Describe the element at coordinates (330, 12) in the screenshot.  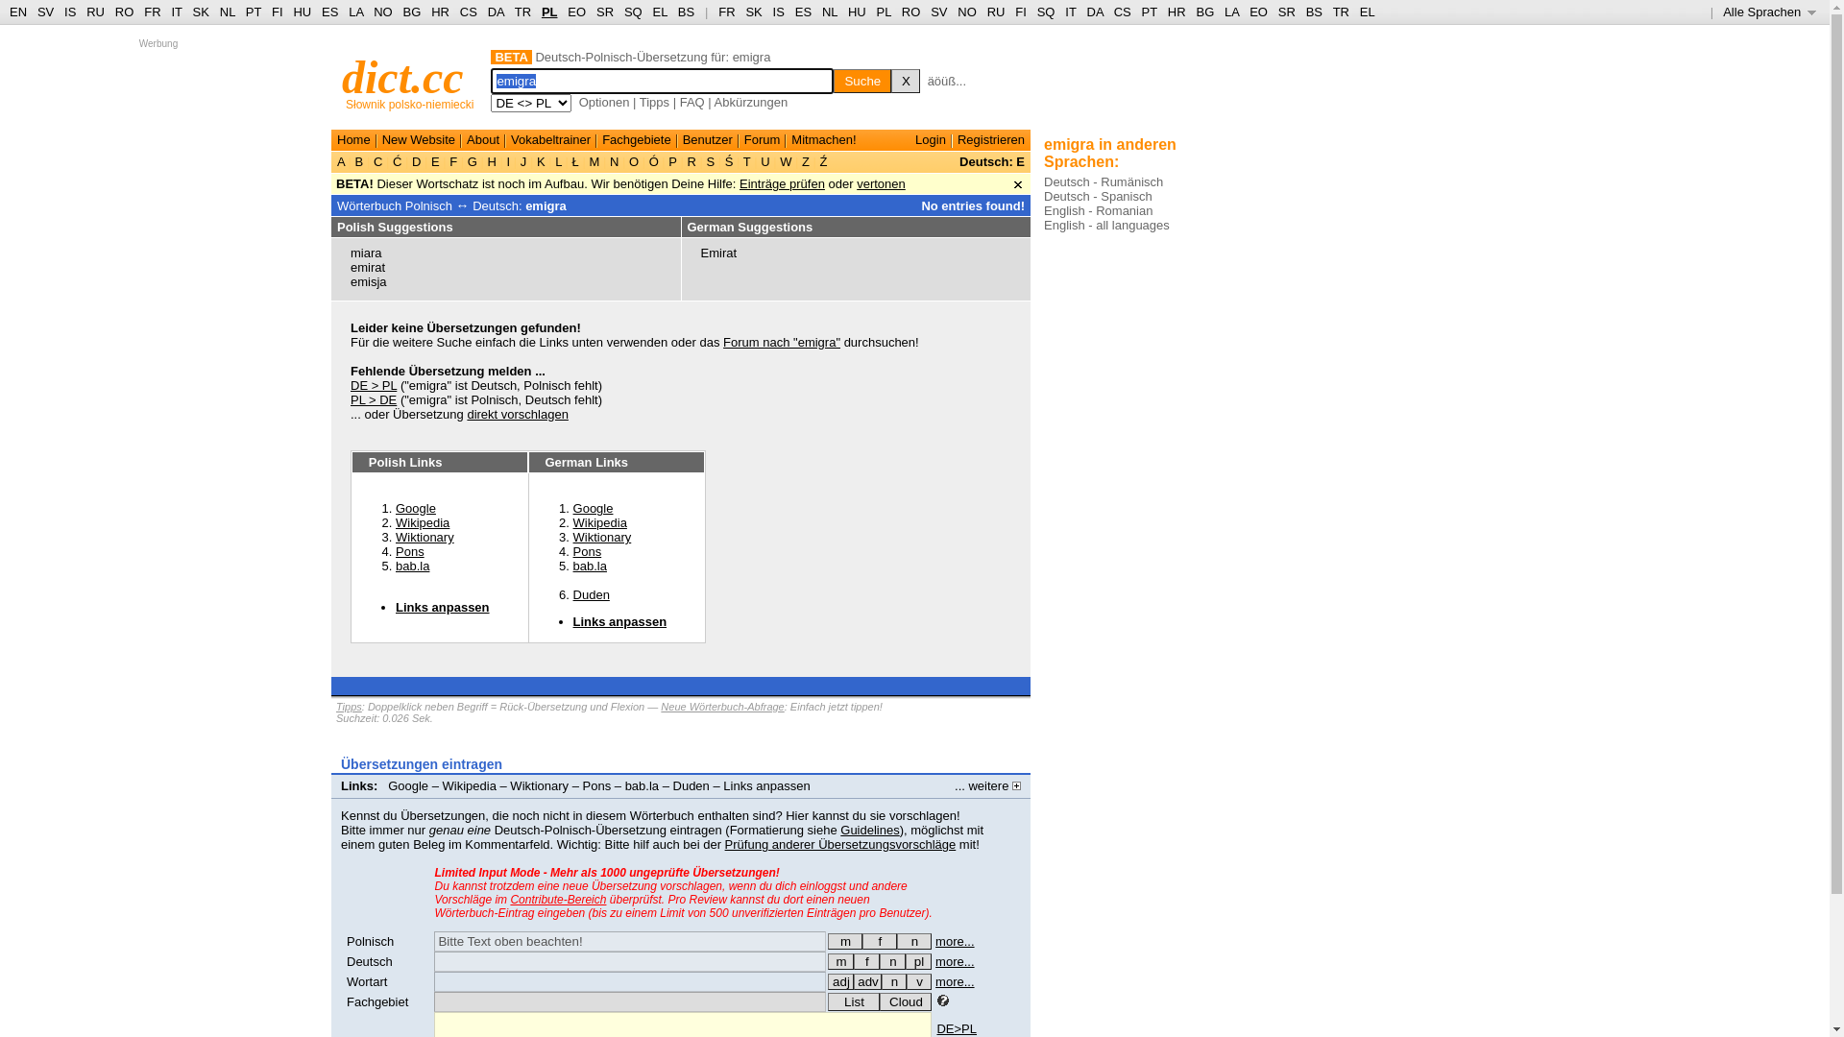
I see `ES` at that location.